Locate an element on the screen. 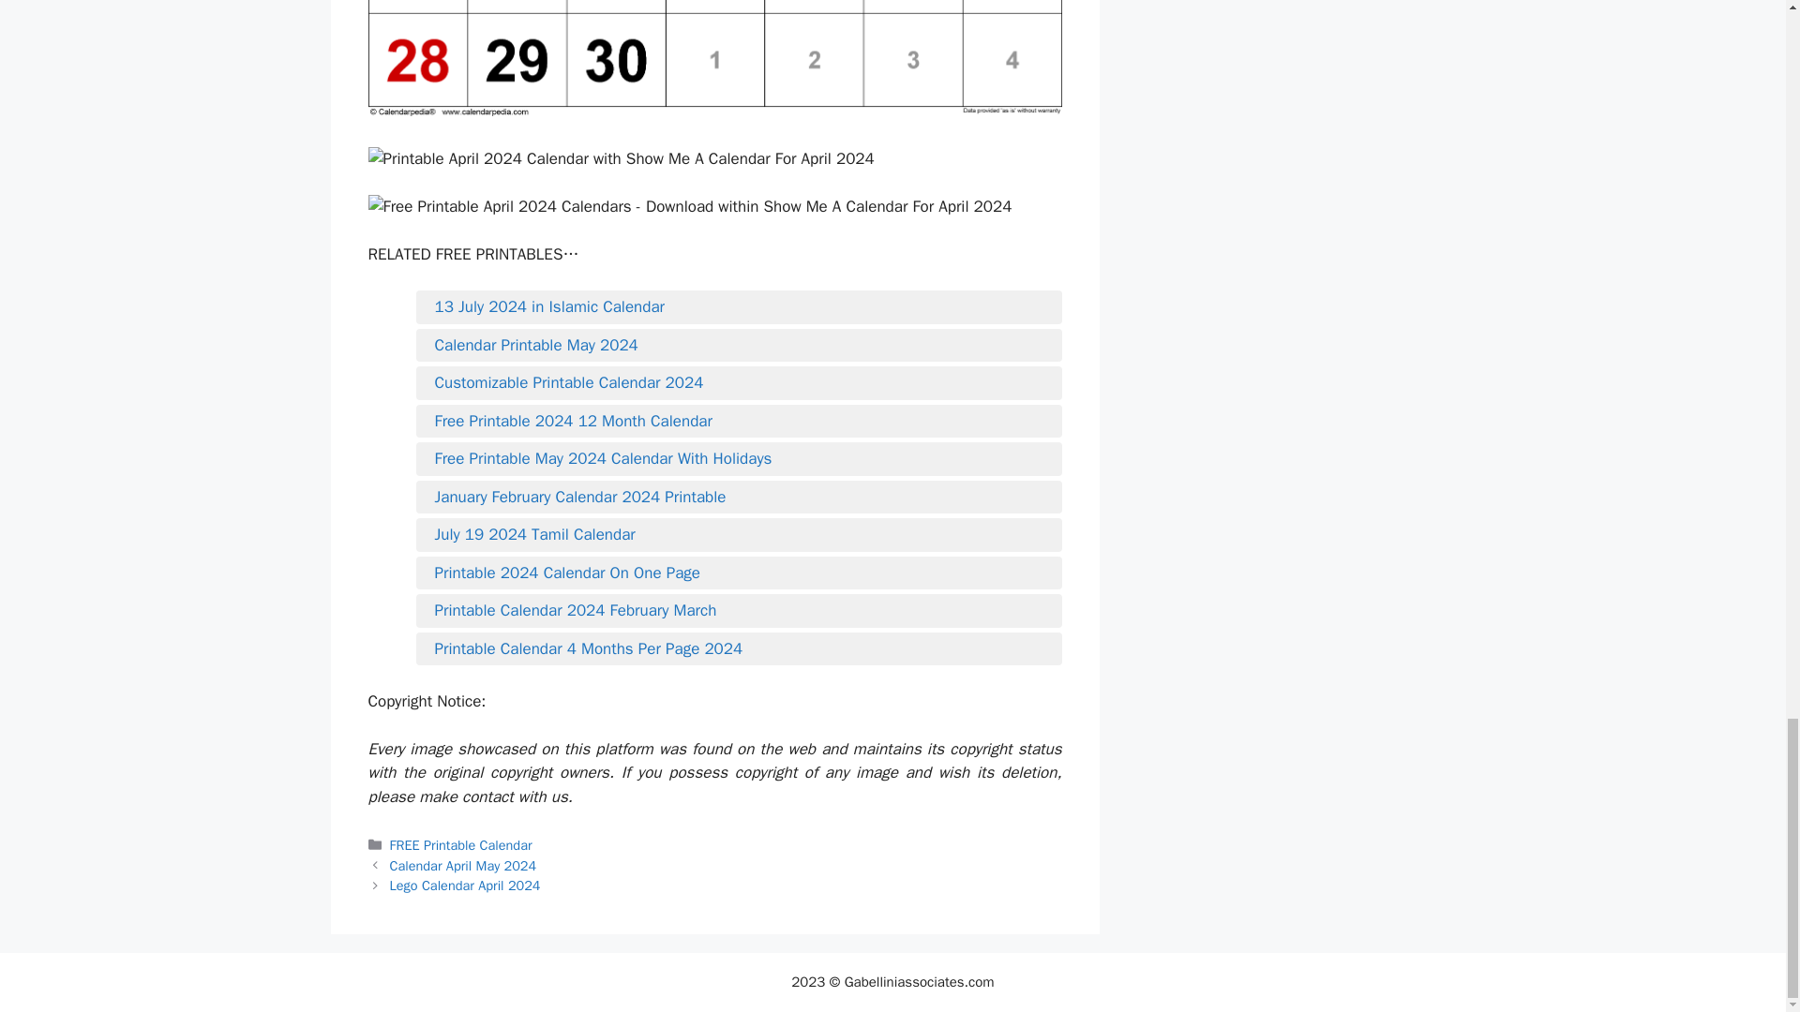 The image size is (1800, 1012). January February Calendar 2024 Printable is located at coordinates (739, 498).